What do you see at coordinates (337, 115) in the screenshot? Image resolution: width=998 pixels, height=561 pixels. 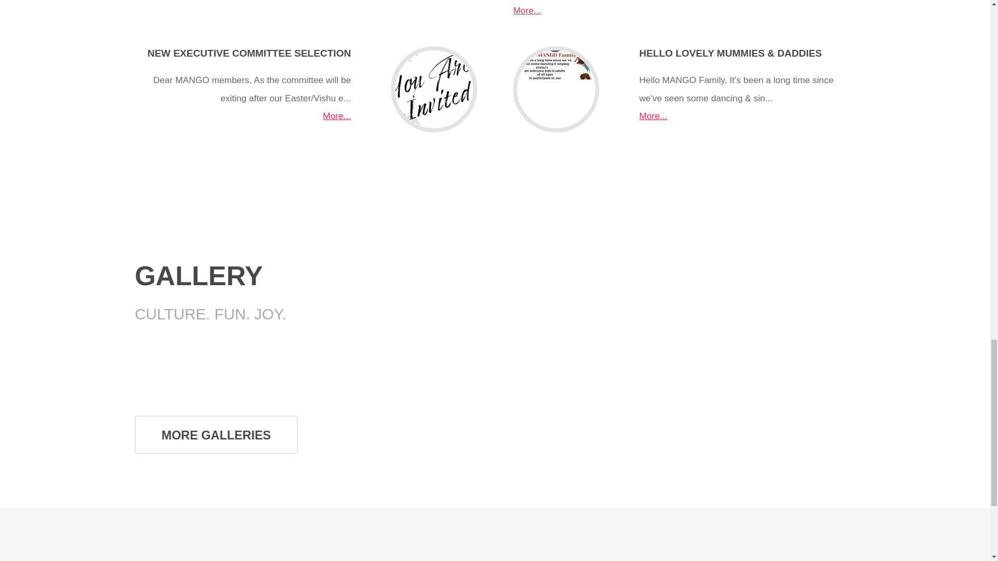 I see `Read more on New Executive Committee Selection` at bounding box center [337, 115].